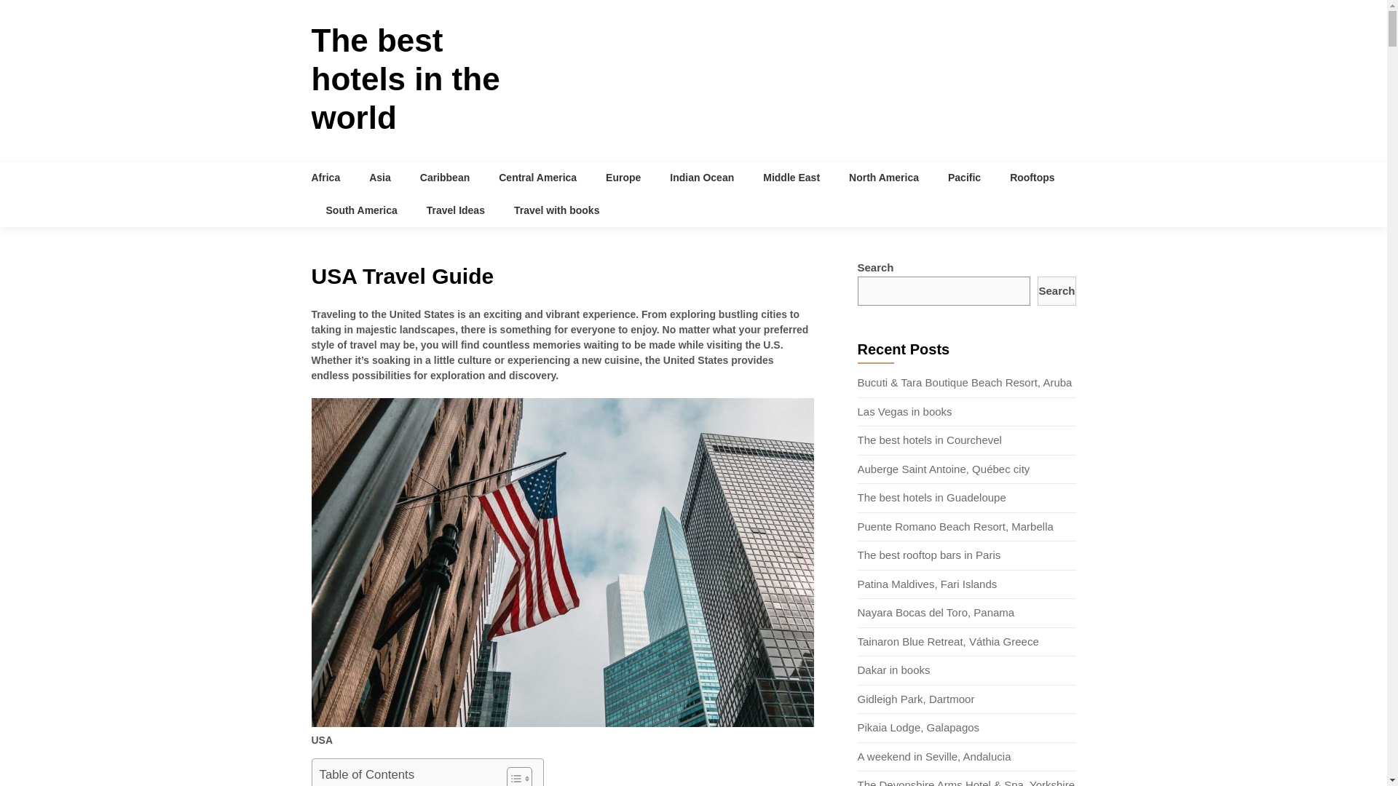  I want to click on Rooftops, so click(1032, 178).